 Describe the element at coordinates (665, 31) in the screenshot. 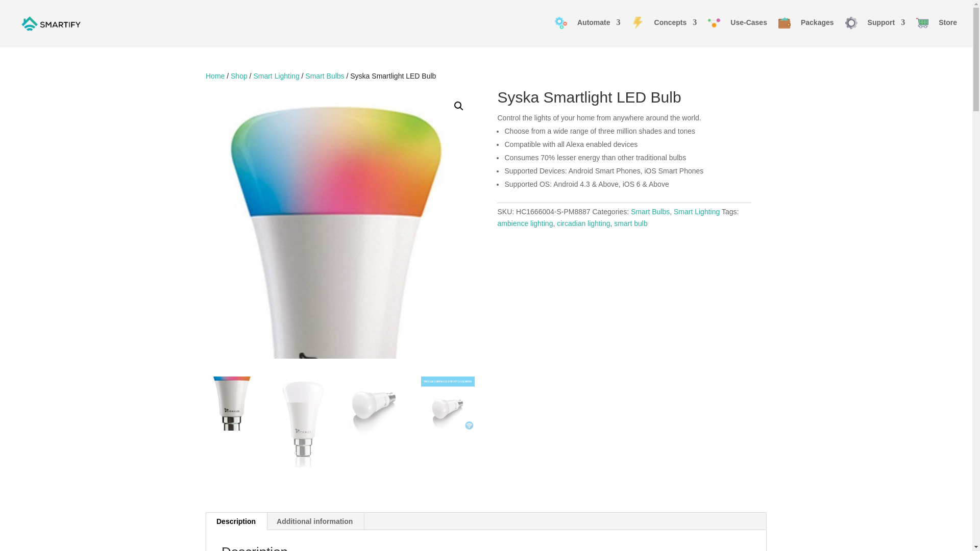

I see `Concepts` at that location.